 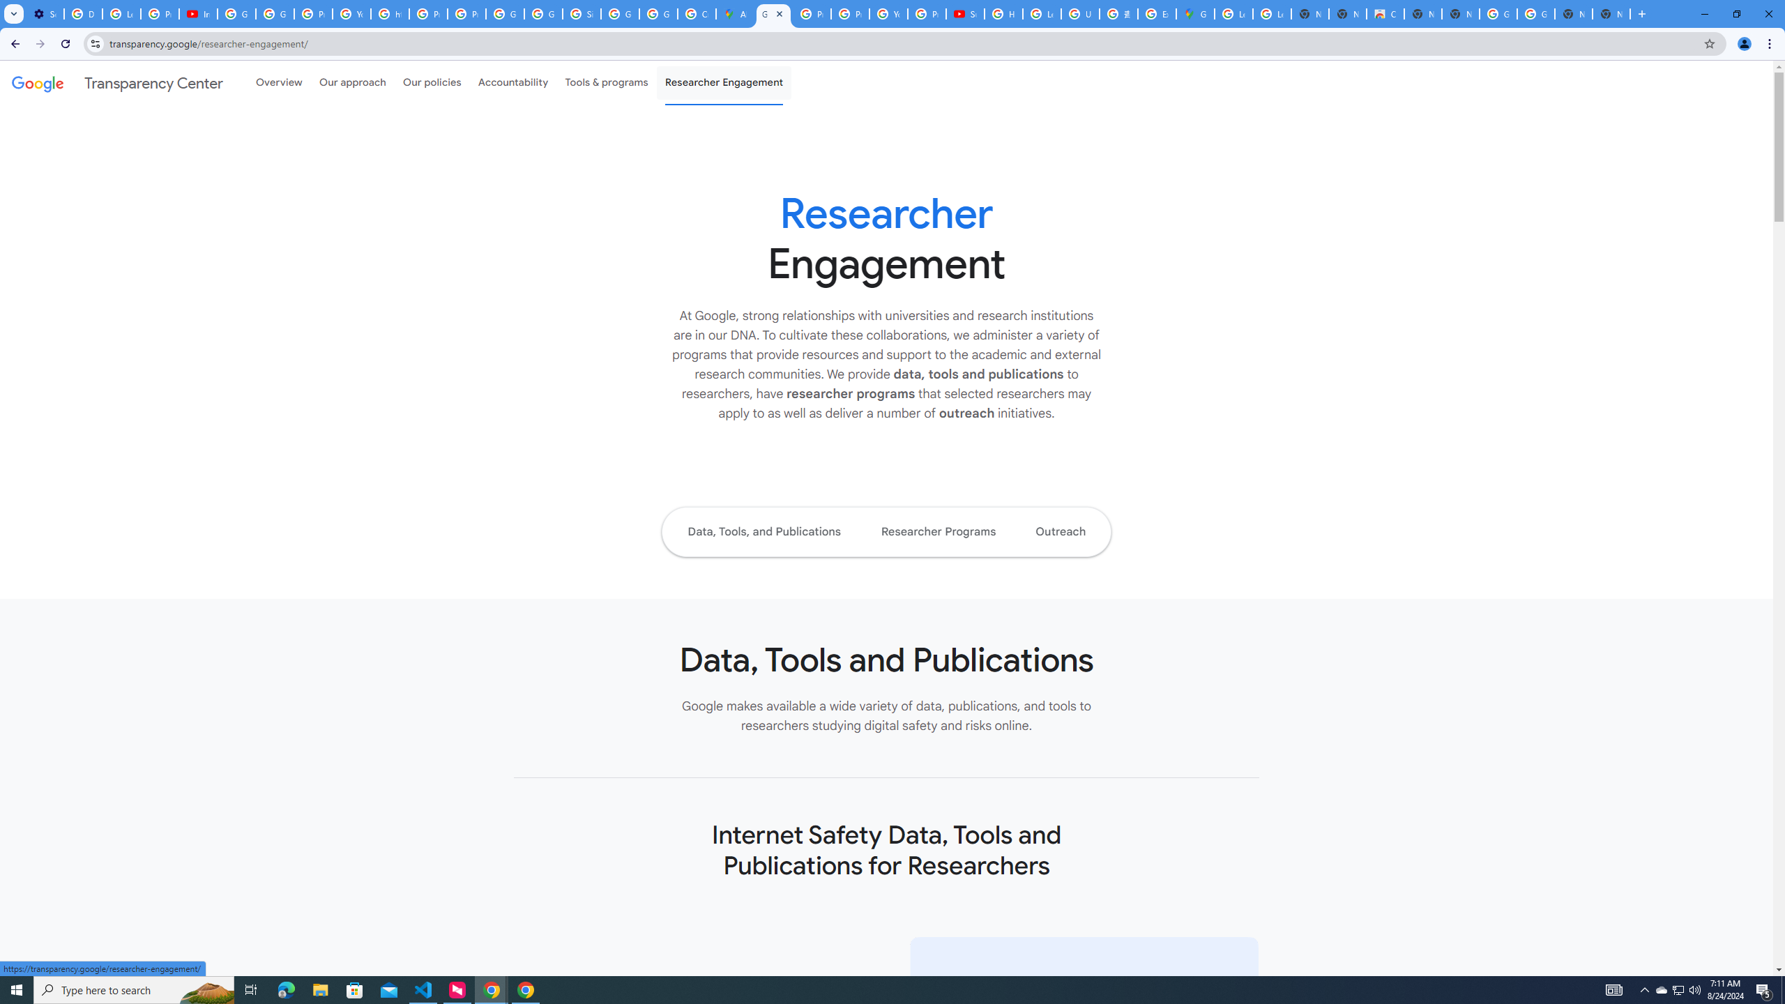 I want to click on Tools & programs, so click(x=607, y=82).